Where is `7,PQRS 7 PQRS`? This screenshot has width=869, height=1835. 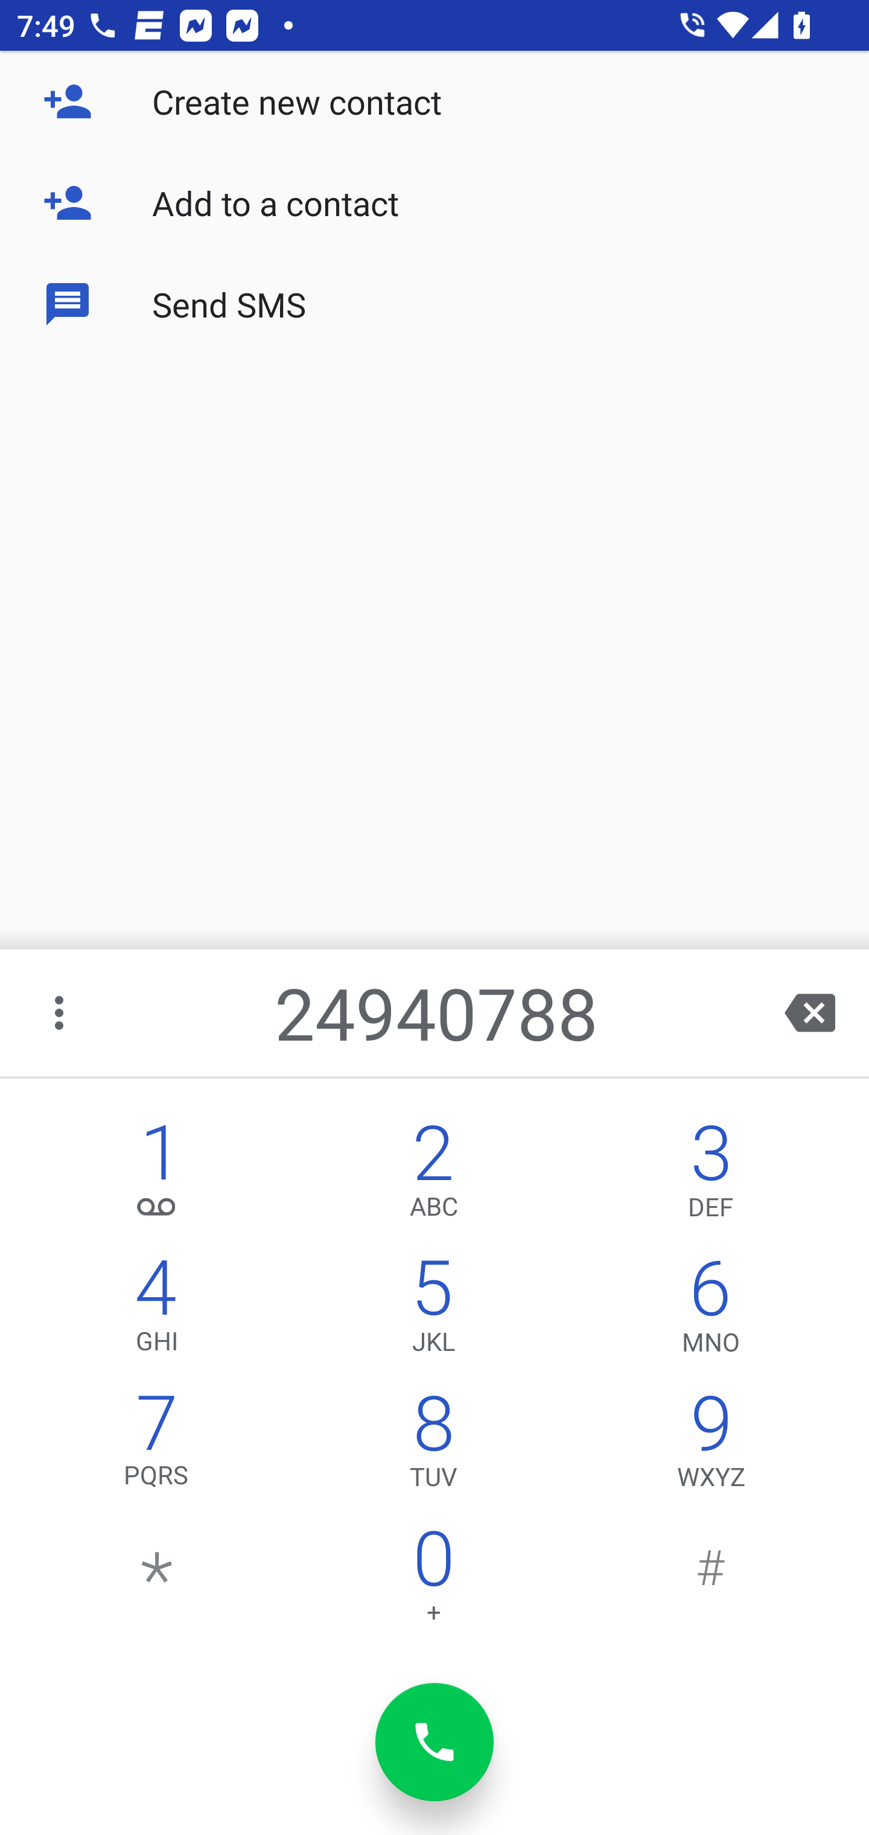
7,PQRS 7 PQRS is located at coordinates (157, 1446).